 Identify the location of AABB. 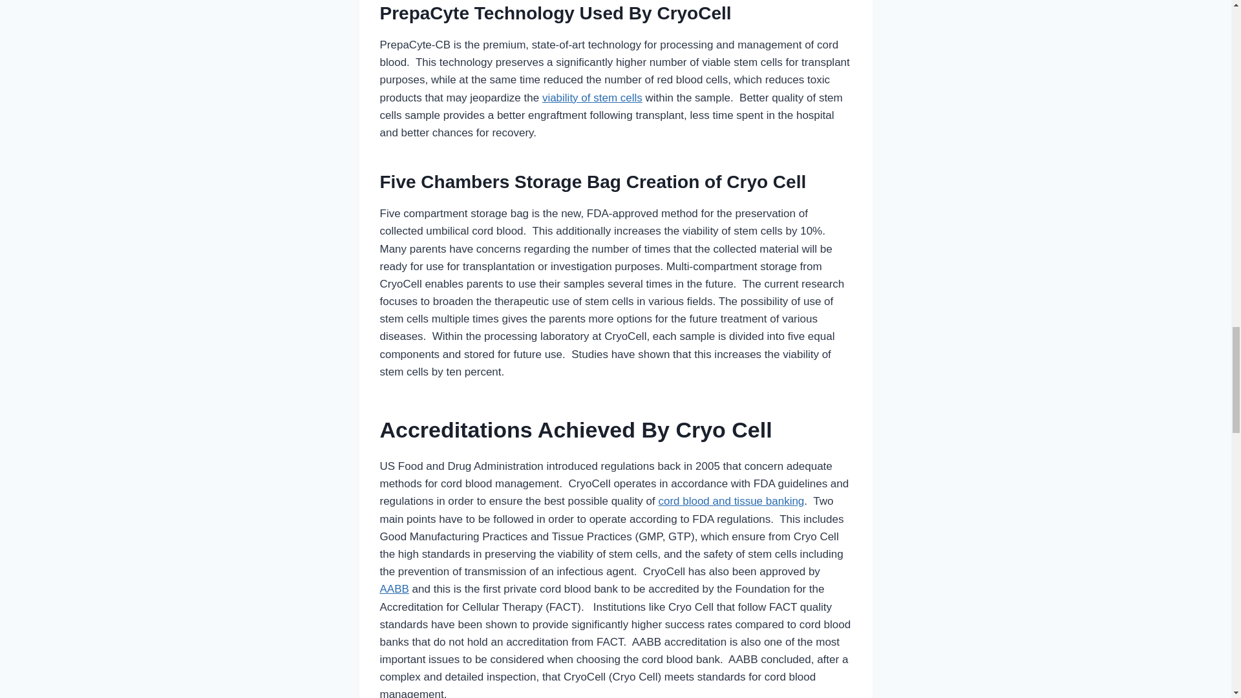
(394, 589).